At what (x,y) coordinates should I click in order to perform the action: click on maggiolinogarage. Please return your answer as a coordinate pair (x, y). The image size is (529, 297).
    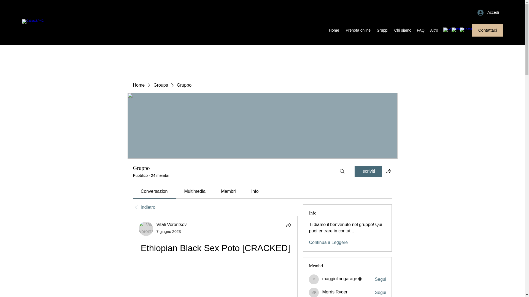
    Looking at the image, I should click on (339, 279).